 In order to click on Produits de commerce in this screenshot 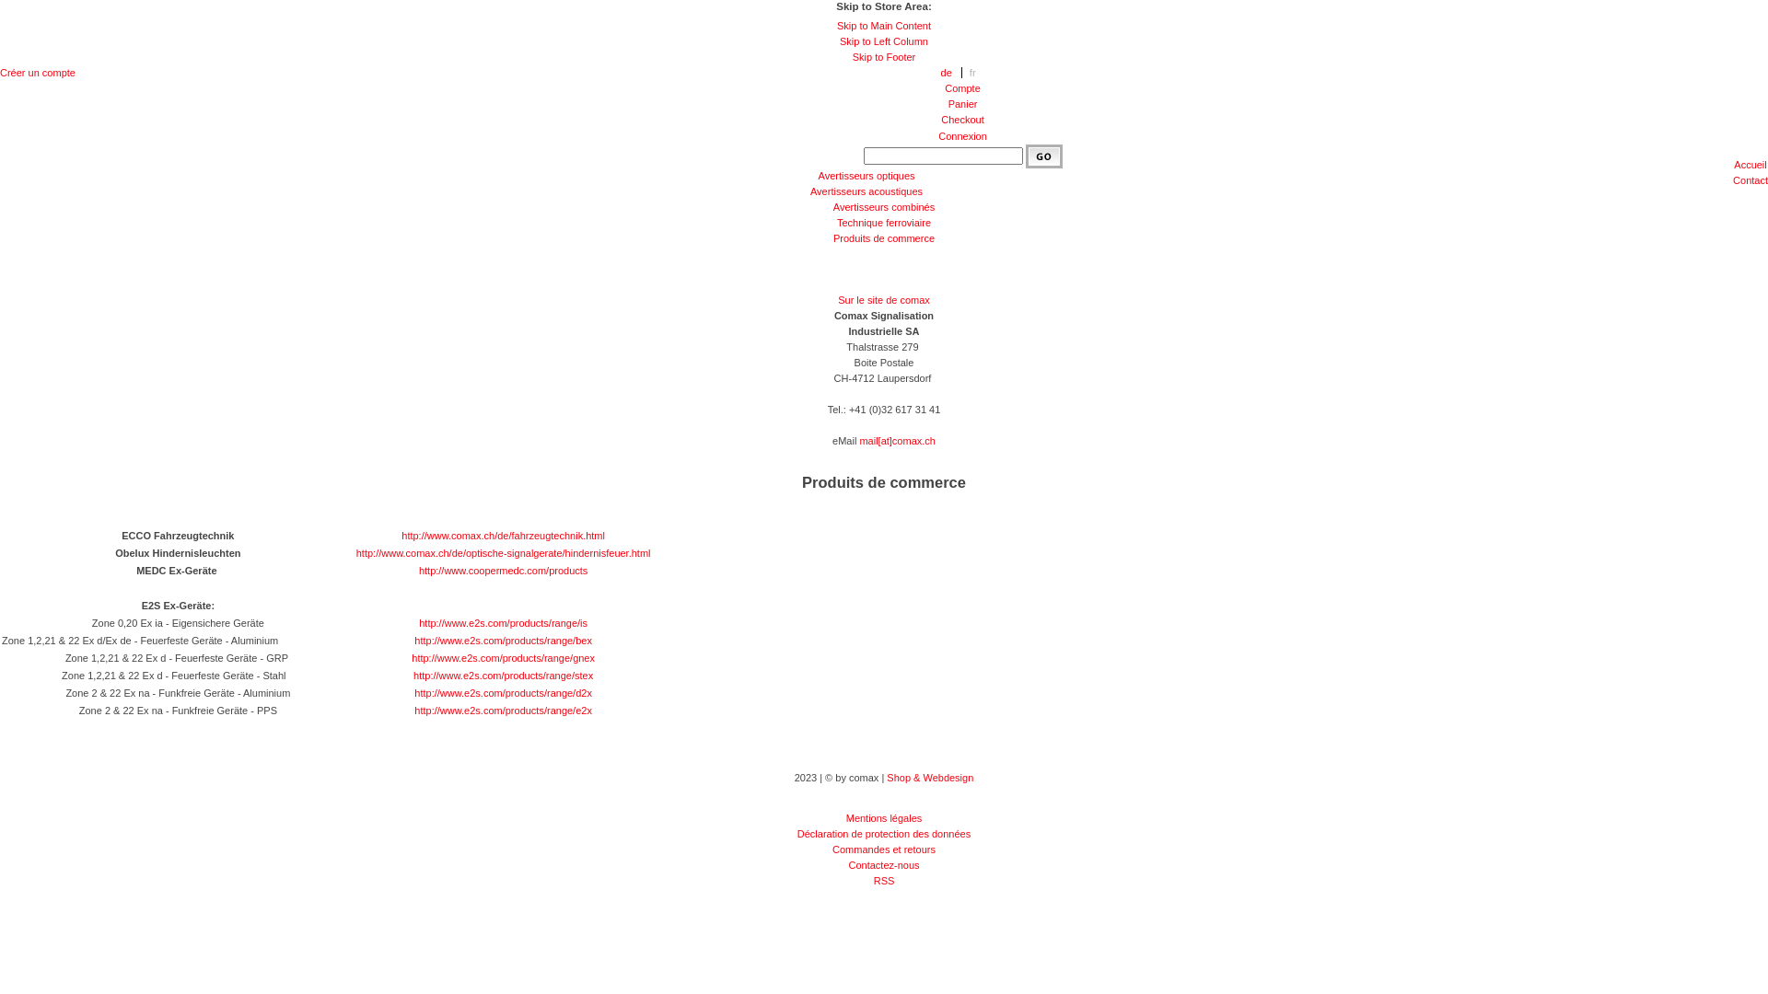, I will do `click(884, 238)`.